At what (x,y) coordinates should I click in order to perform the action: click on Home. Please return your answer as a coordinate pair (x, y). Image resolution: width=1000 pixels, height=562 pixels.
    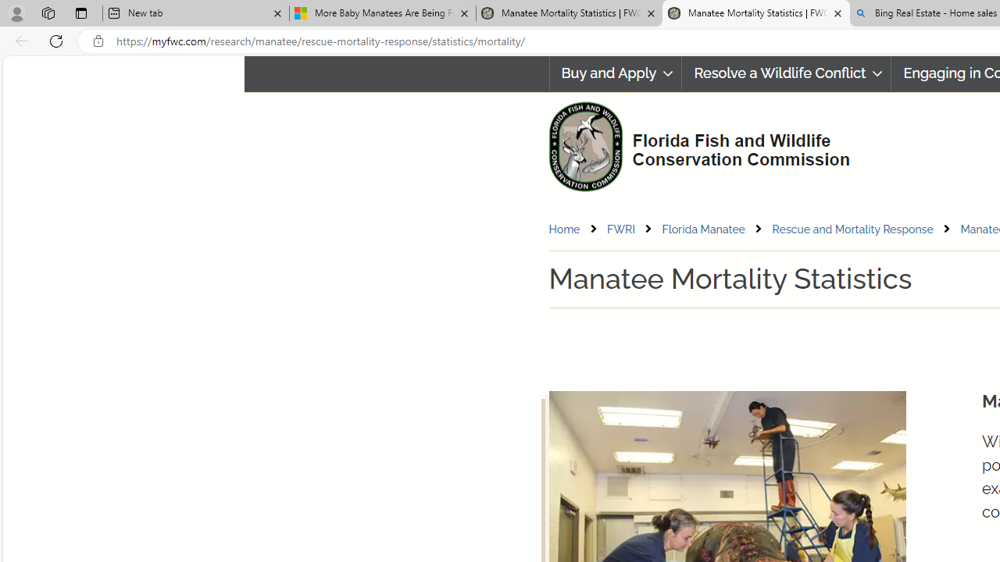
    Looking at the image, I should click on (577, 229).